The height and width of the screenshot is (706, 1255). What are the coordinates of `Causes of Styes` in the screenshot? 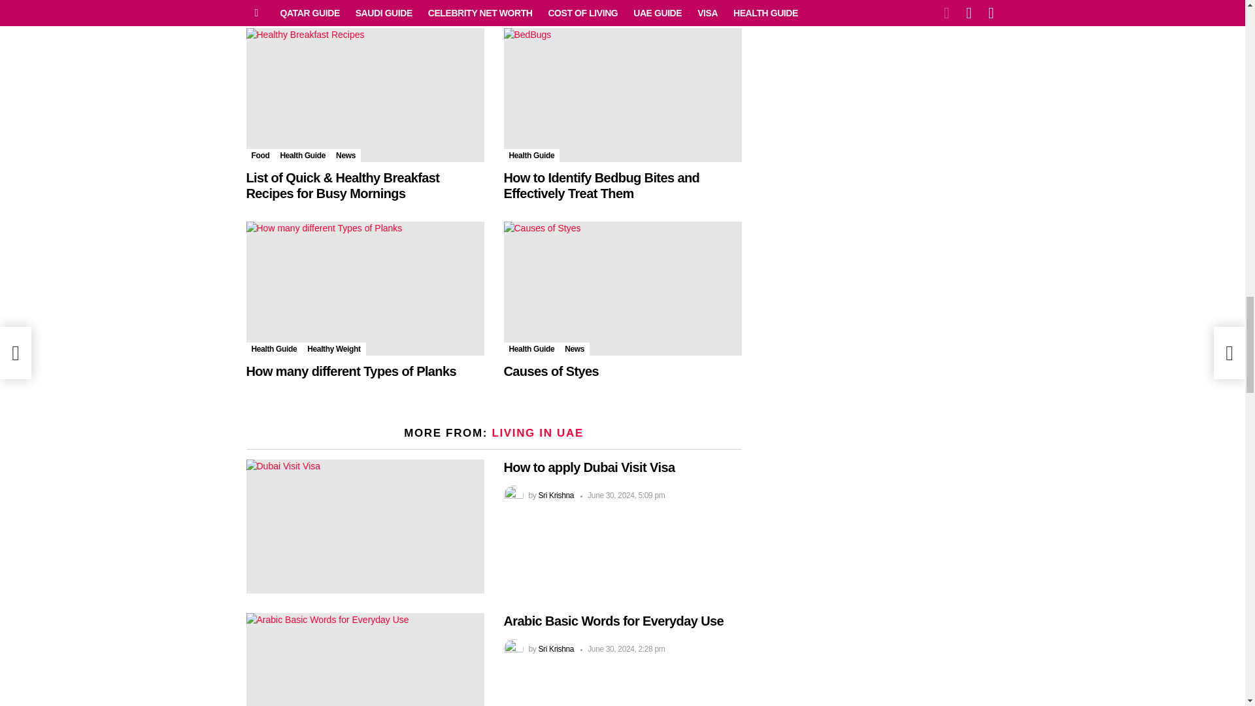 It's located at (622, 289).